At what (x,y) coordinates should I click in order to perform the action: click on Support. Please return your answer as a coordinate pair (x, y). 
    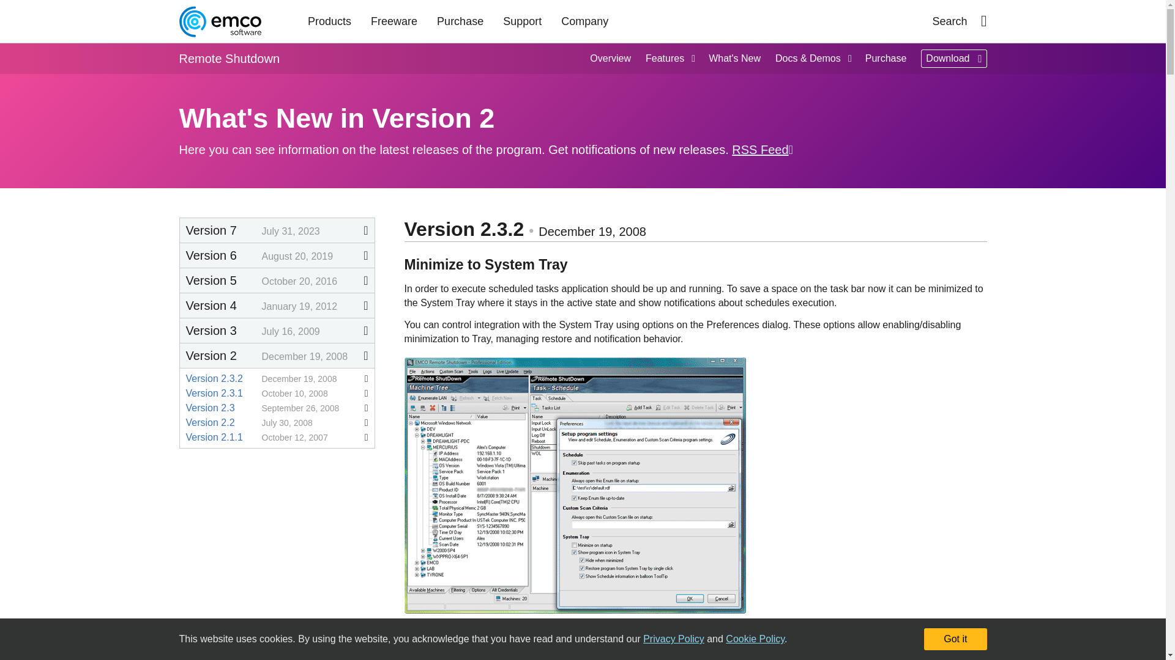
    Looking at the image, I should click on (522, 21).